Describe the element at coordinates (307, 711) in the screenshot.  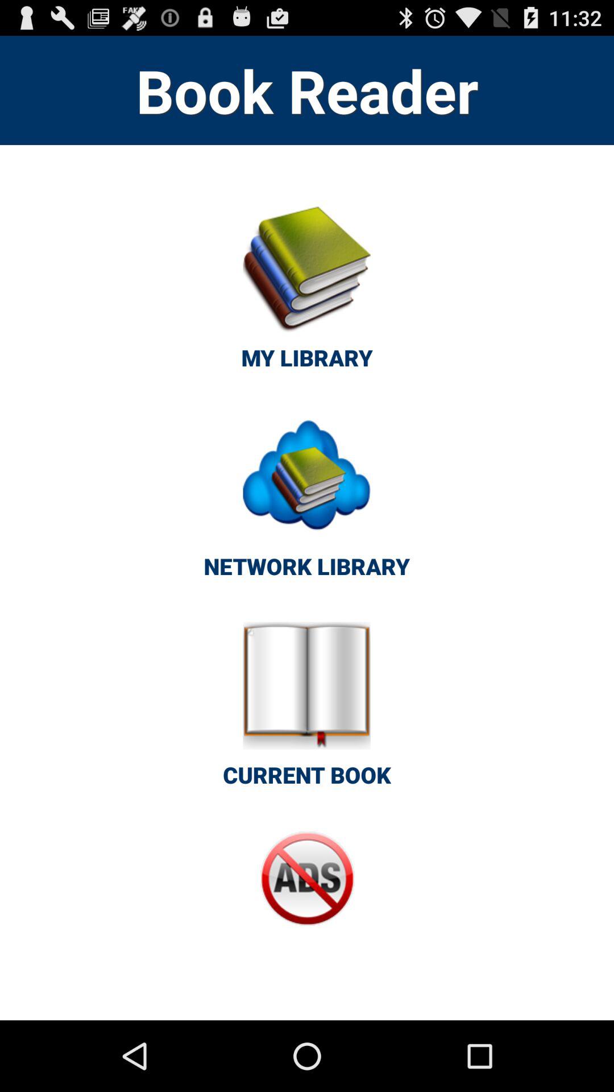
I see `open icon below the network library button` at that location.